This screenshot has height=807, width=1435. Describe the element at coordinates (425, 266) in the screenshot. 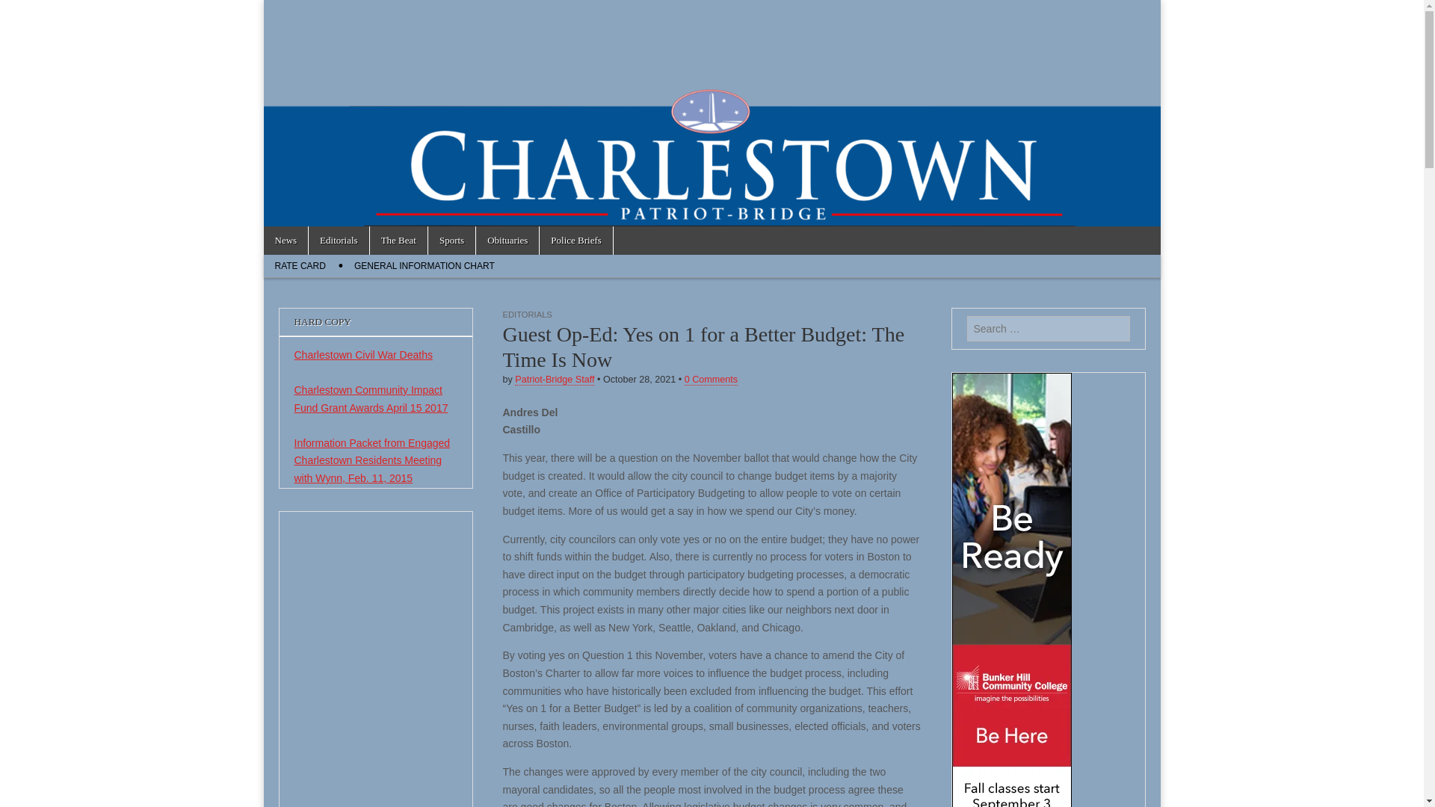

I see `GENERAL INFORMATION CHART` at that location.